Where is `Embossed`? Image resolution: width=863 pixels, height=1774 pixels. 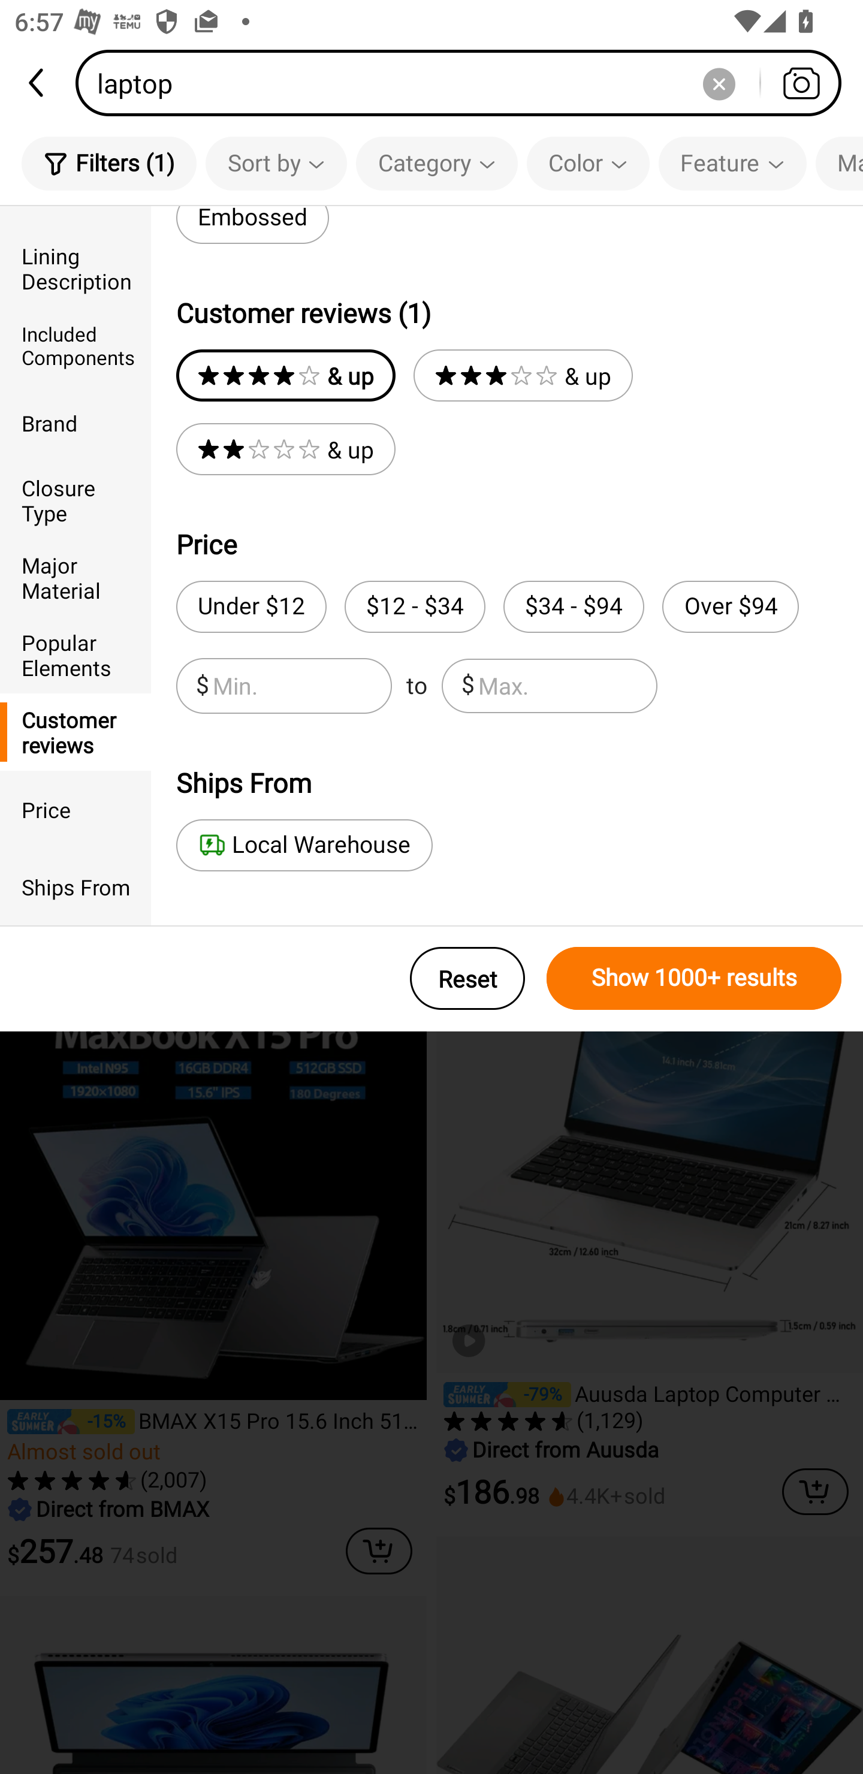
Embossed is located at coordinates (252, 225).